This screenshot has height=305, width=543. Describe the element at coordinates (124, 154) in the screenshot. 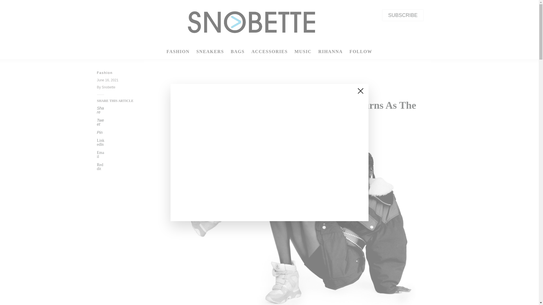

I see `Email` at that location.